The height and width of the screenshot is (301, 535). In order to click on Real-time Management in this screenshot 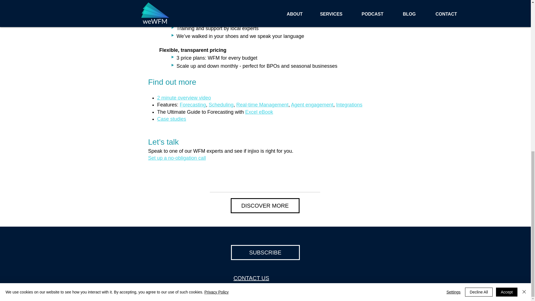, I will do `click(262, 105)`.